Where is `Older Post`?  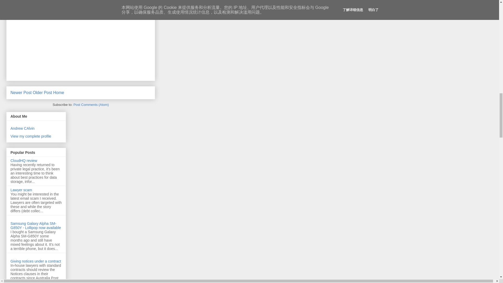
Older Post is located at coordinates (42, 92).